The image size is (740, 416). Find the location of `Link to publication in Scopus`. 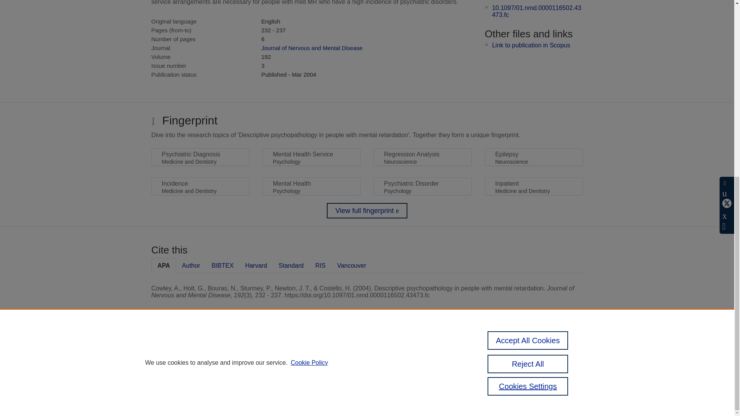

Link to publication in Scopus is located at coordinates (531, 45).